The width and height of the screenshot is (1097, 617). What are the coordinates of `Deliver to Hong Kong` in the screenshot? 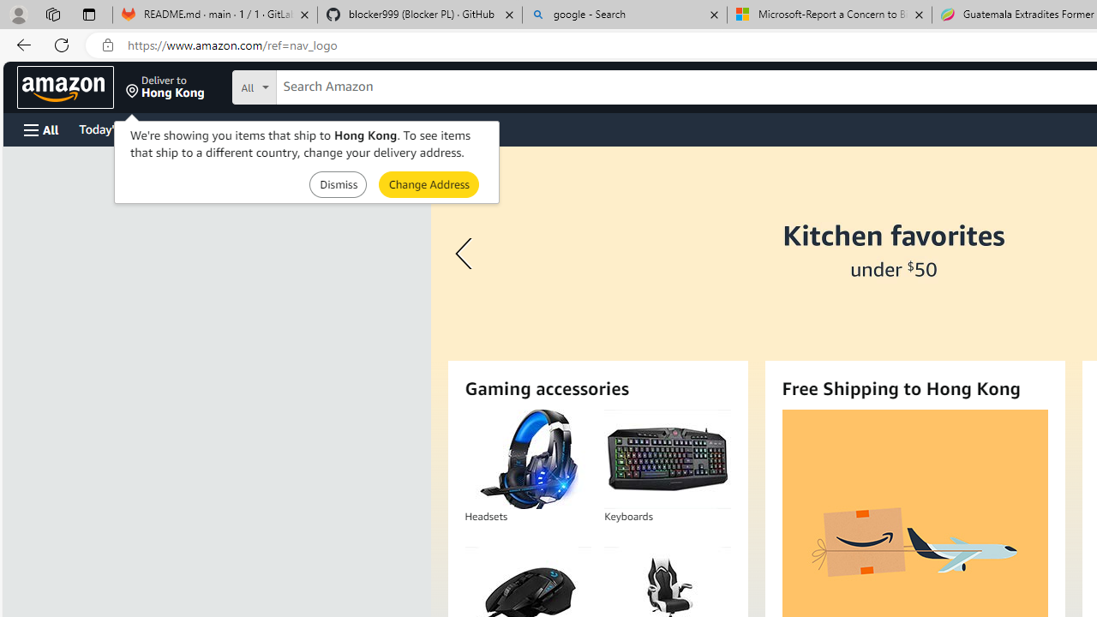 It's located at (165, 87).